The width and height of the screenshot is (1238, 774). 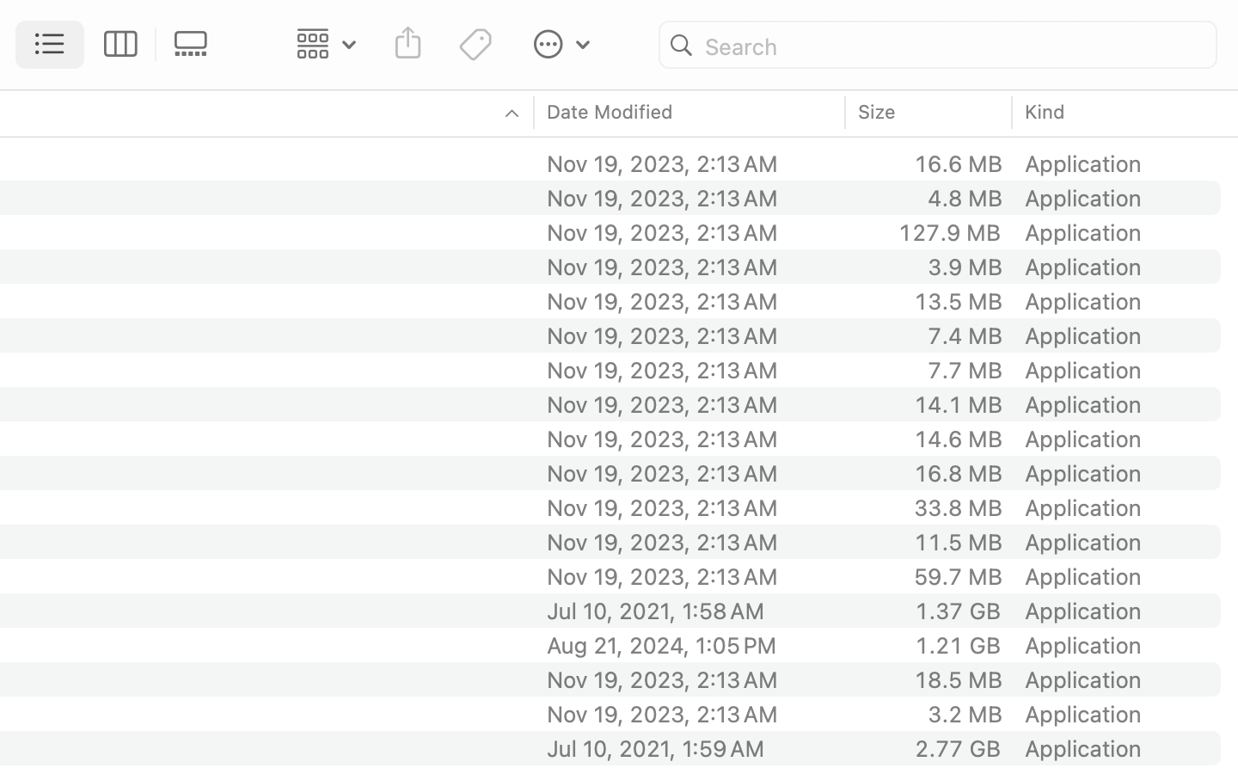 I want to click on Aug 21, 2024, 1:05 PM, so click(x=690, y=645).